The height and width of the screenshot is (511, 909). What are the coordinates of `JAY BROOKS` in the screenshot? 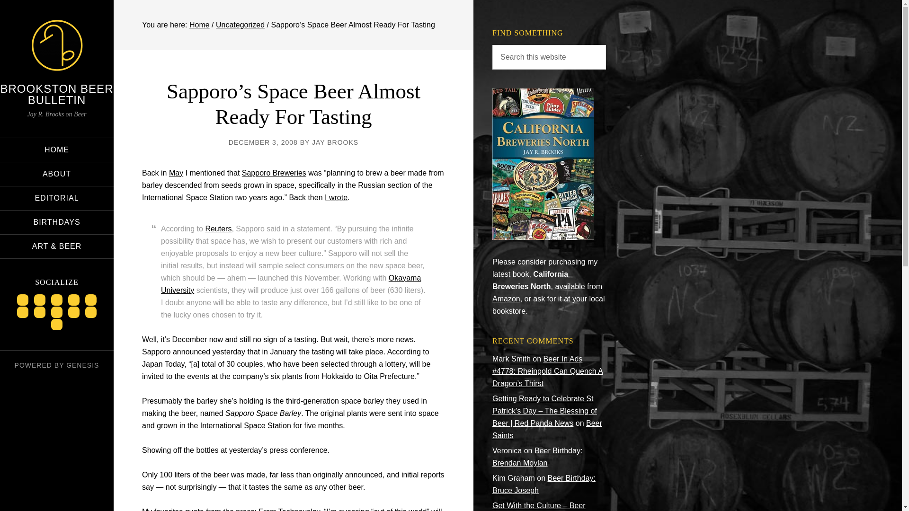 It's located at (335, 142).